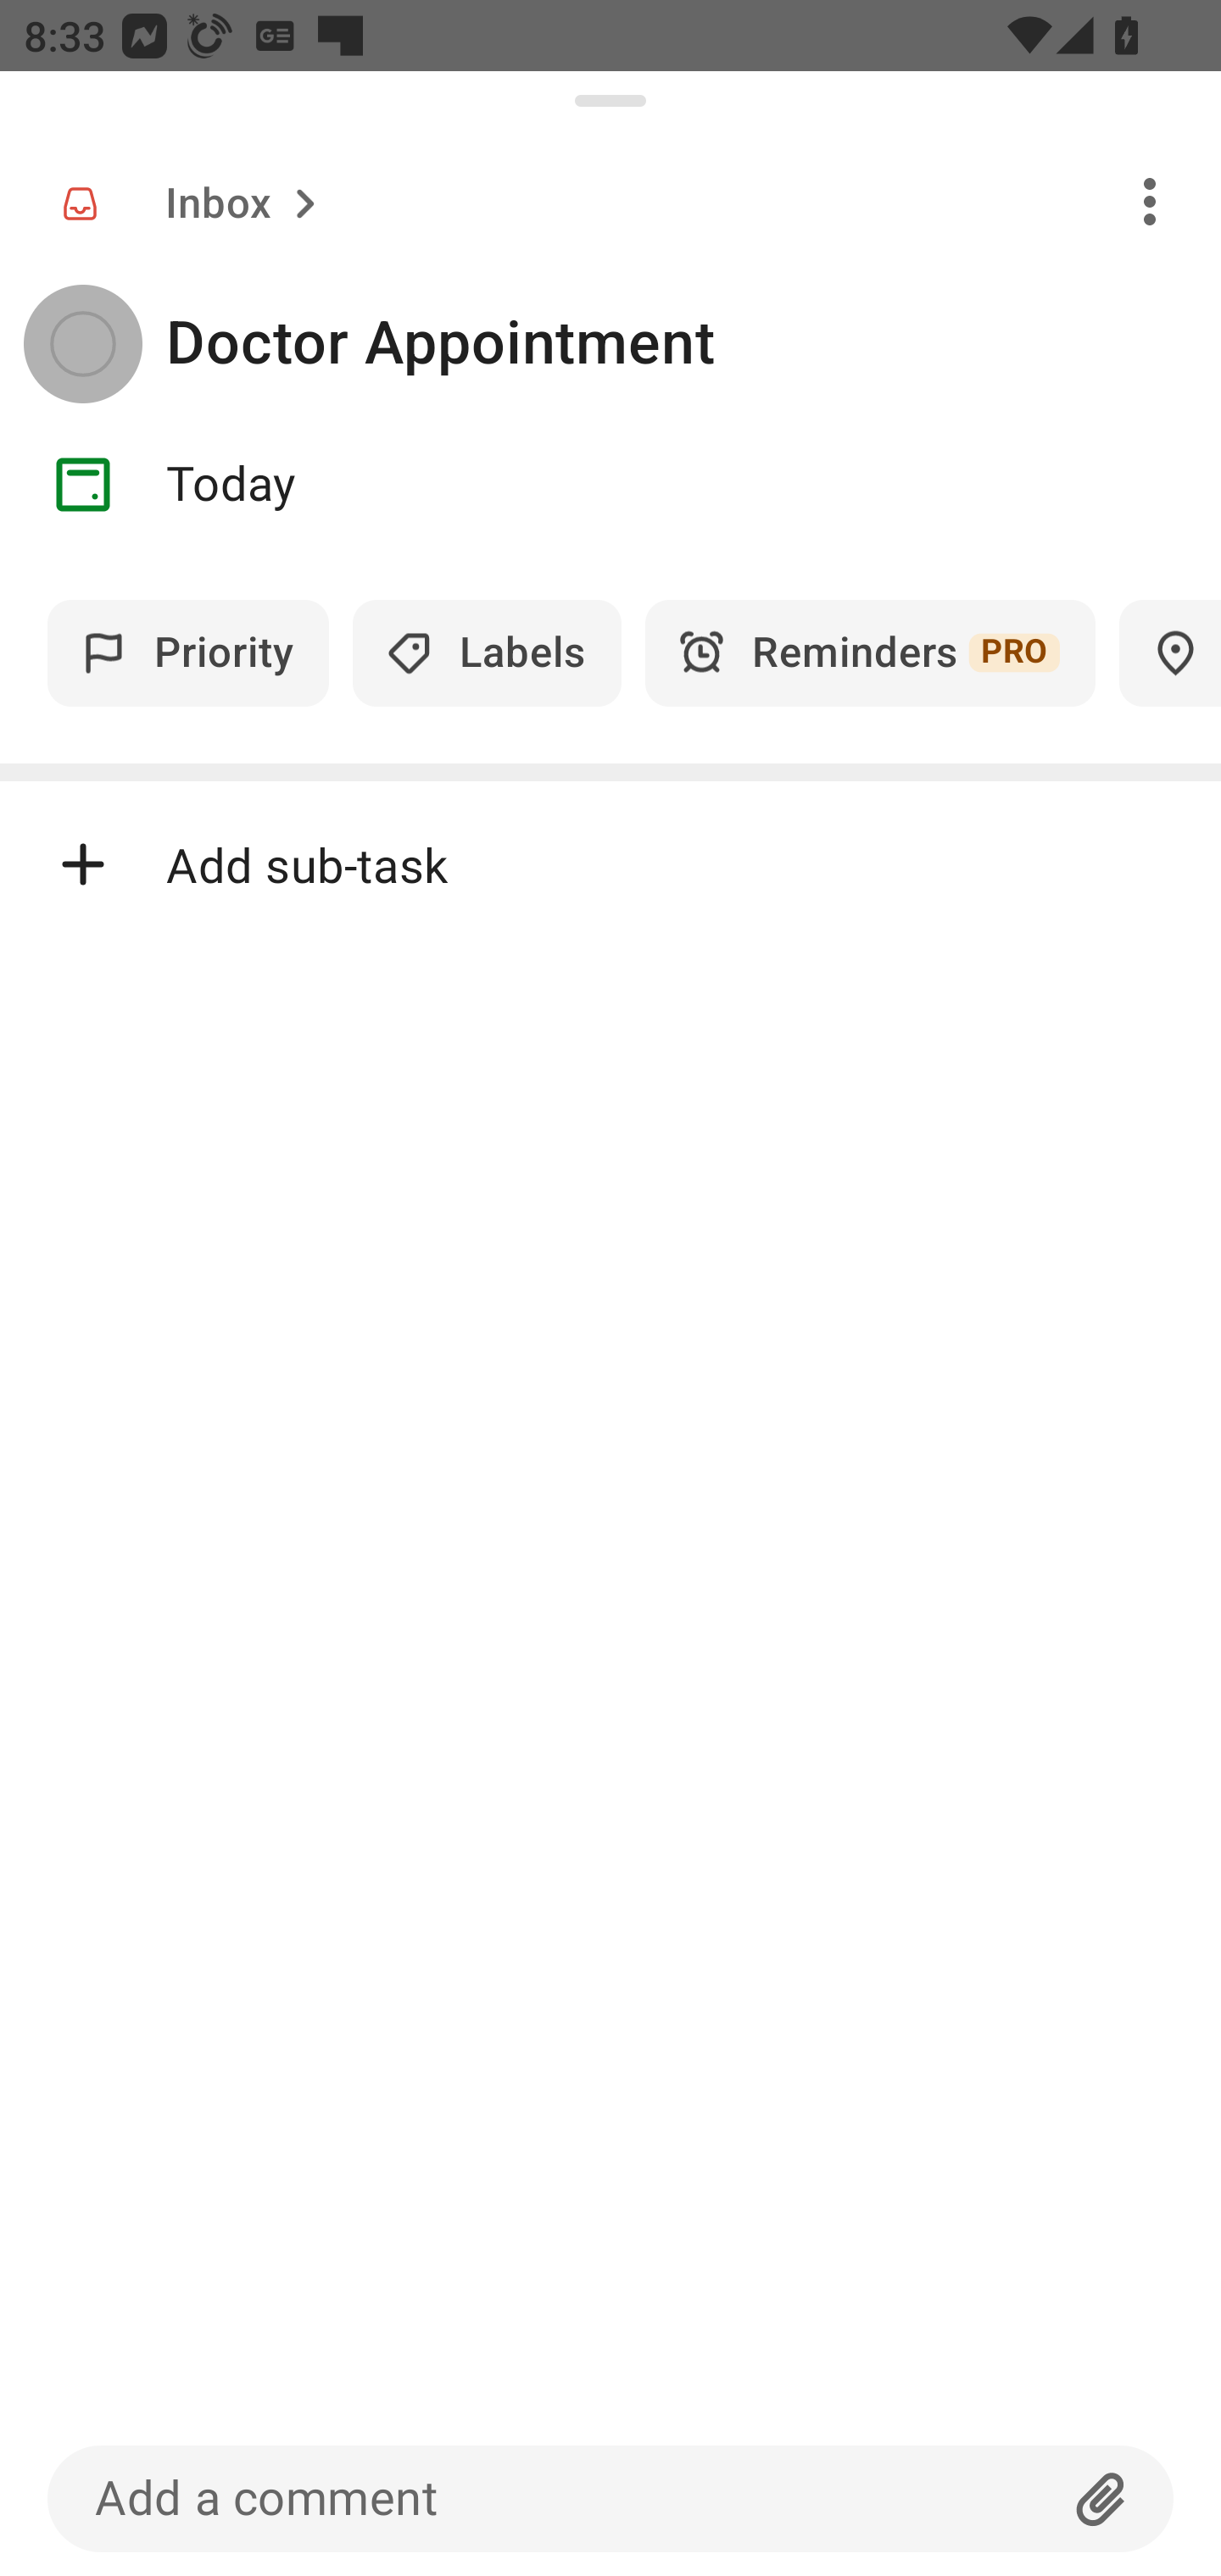  I want to click on Attachment, so click(1101, 2498).